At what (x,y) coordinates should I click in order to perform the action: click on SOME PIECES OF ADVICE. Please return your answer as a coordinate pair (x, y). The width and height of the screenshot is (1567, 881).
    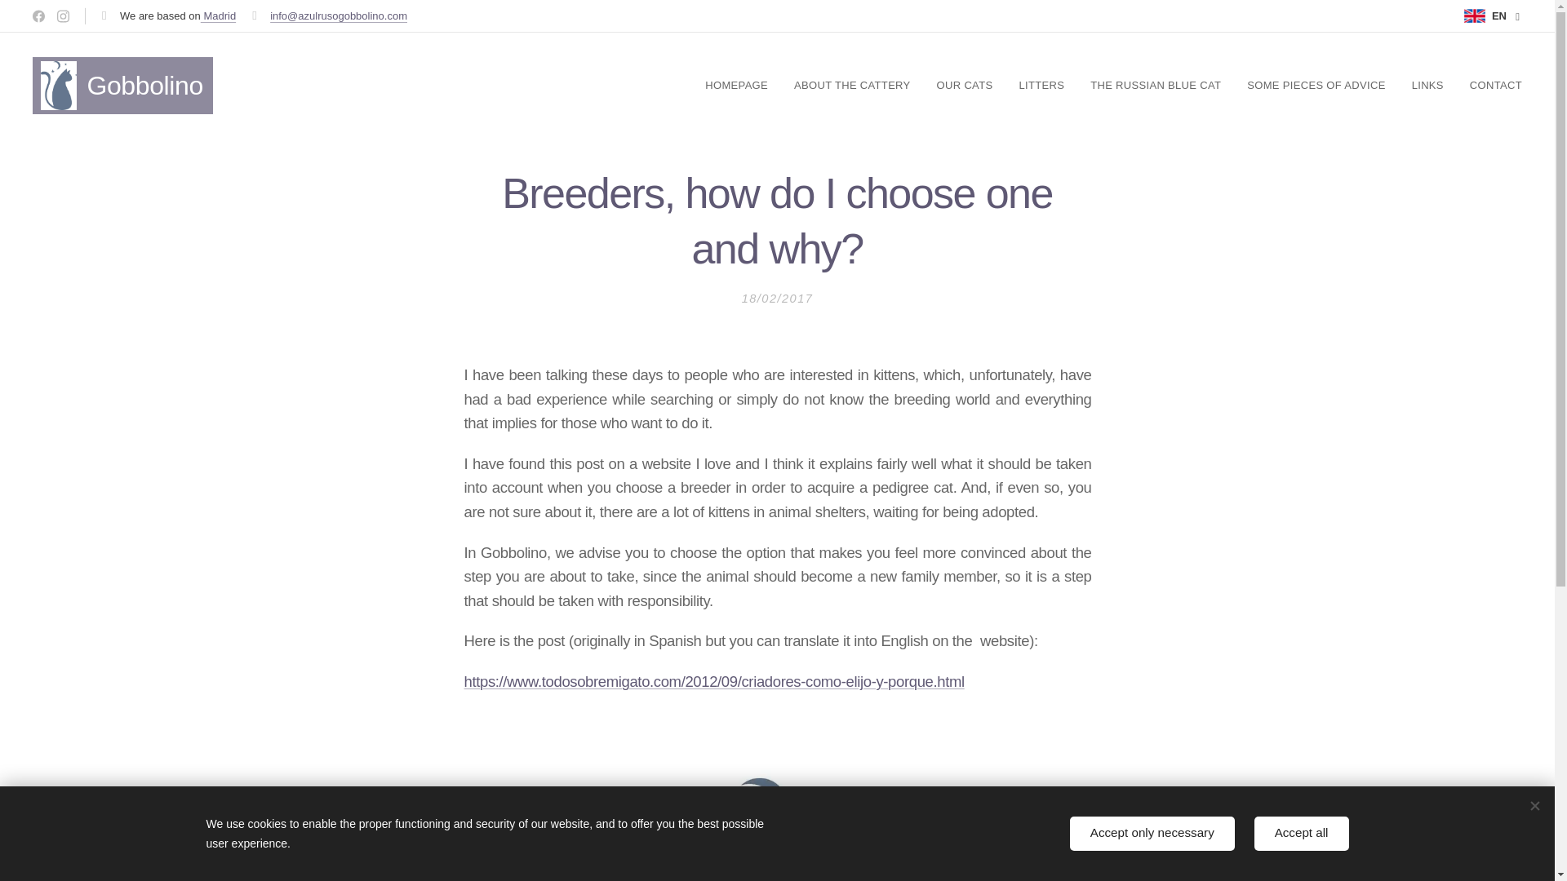
    Looking at the image, I should click on (1316, 85).